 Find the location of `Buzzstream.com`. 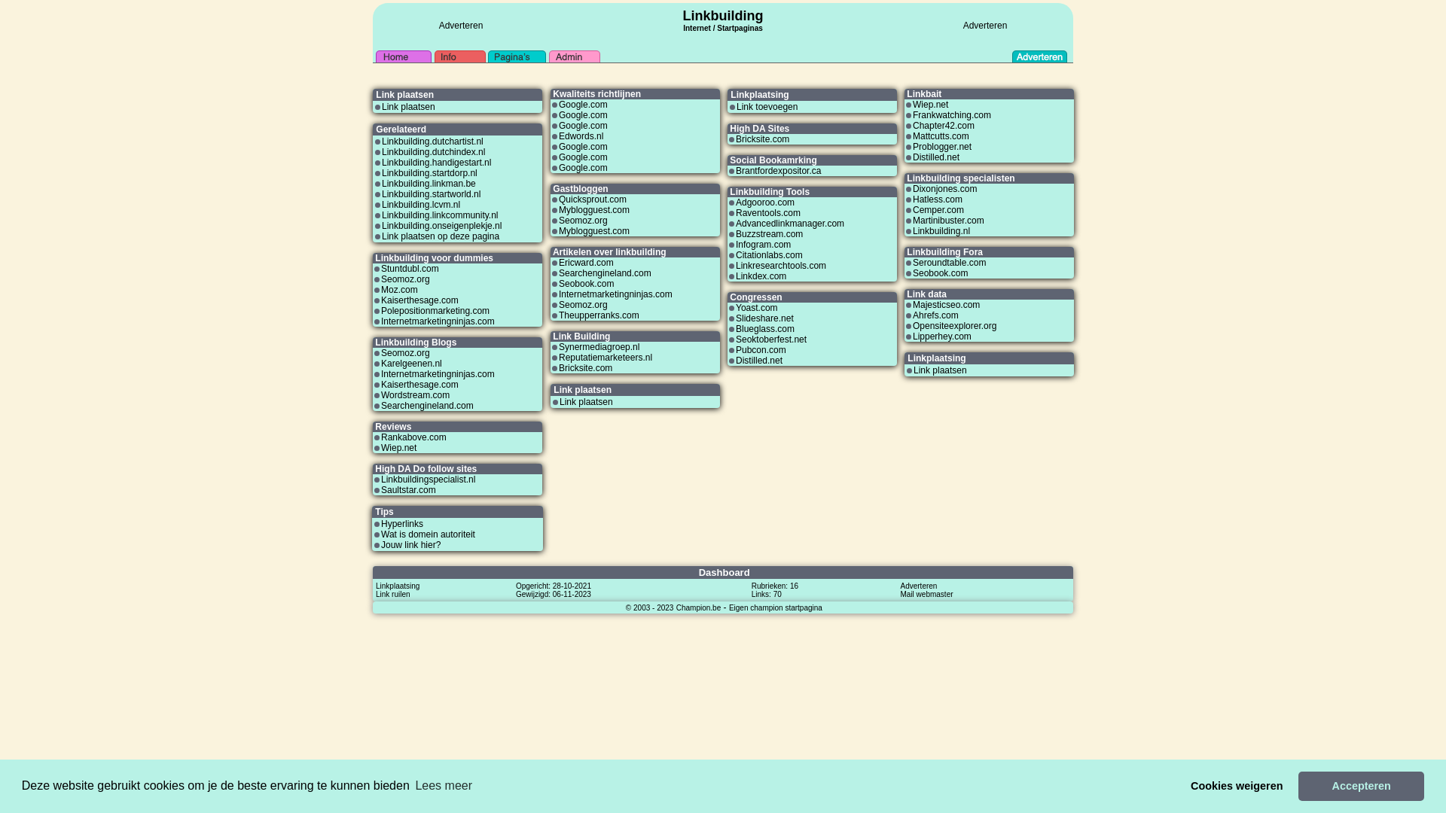

Buzzstream.com is located at coordinates (770, 234).